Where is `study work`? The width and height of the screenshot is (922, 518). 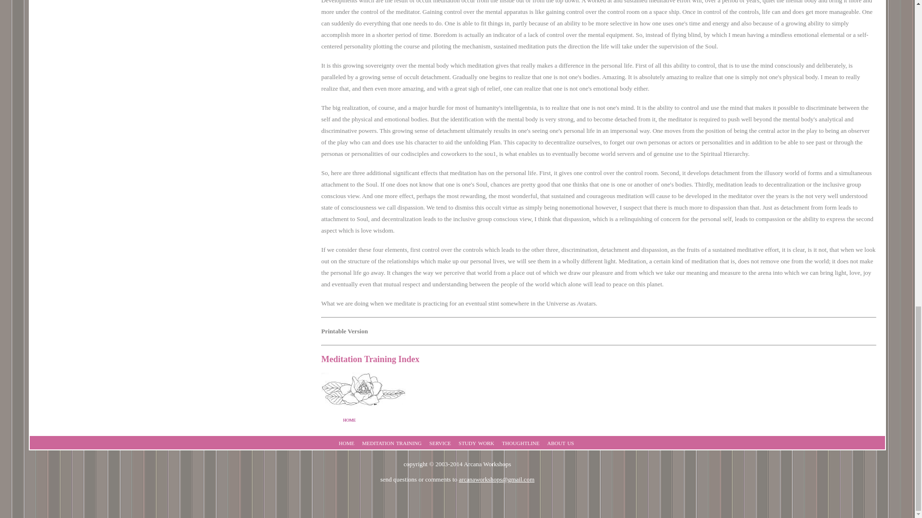 study work is located at coordinates (476, 442).